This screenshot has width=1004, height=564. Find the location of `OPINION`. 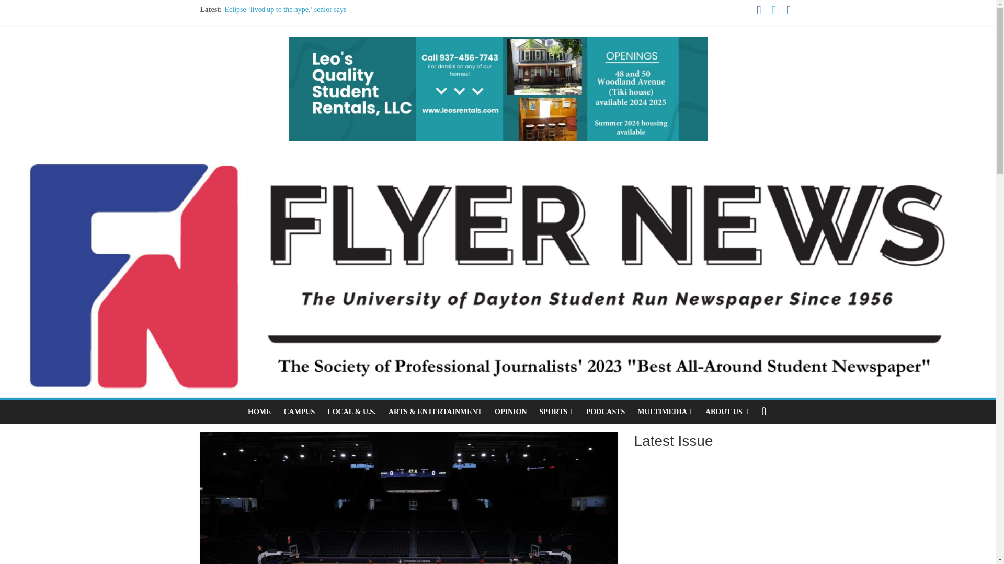

OPINION is located at coordinates (510, 412).